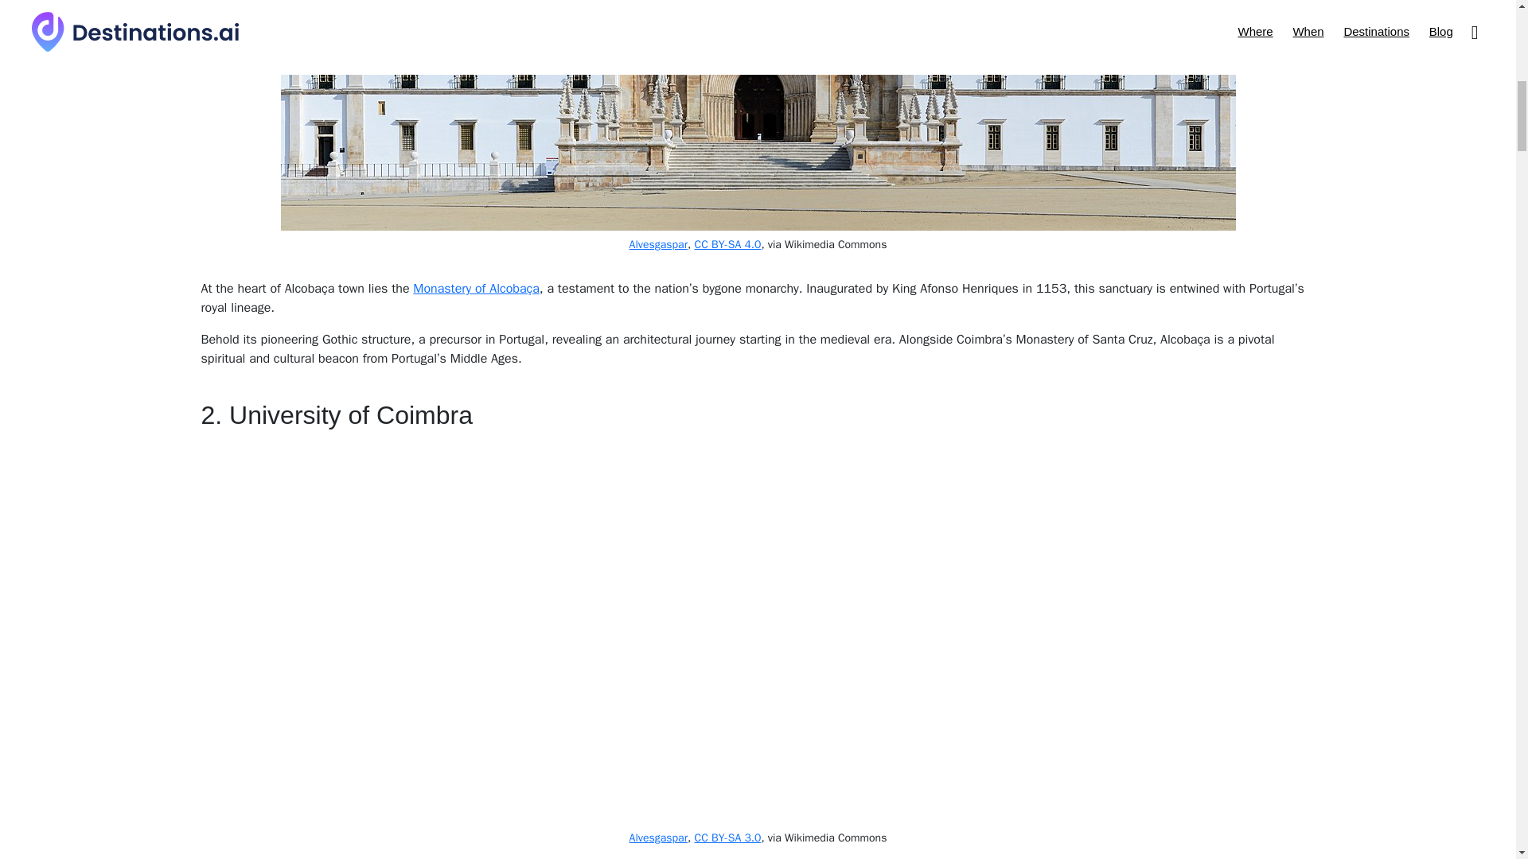 This screenshot has height=859, width=1528. I want to click on Alvesgaspar, so click(659, 245).